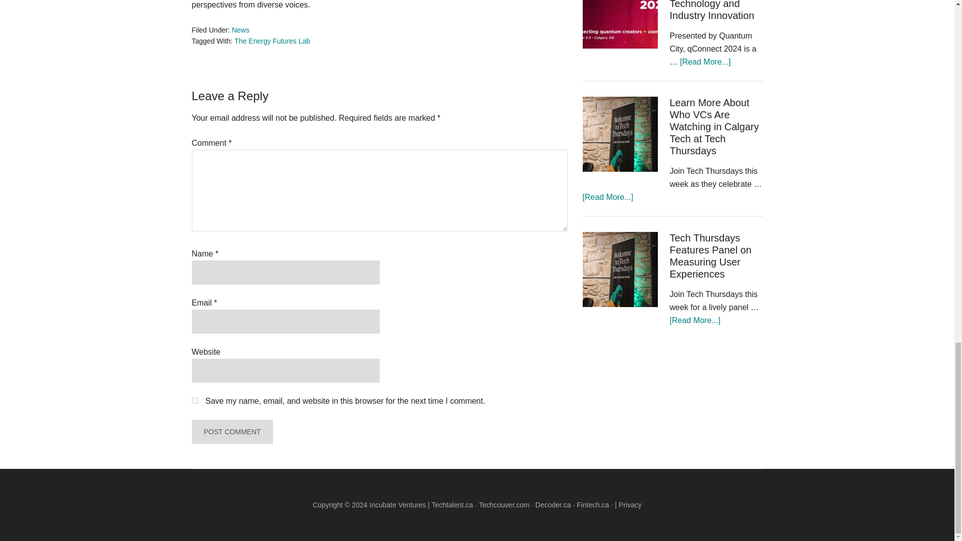 The height and width of the screenshot is (541, 962). What do you see at coordinates (241, 30) in the screenshot?
I see `News` at bounding box center [241, 30].